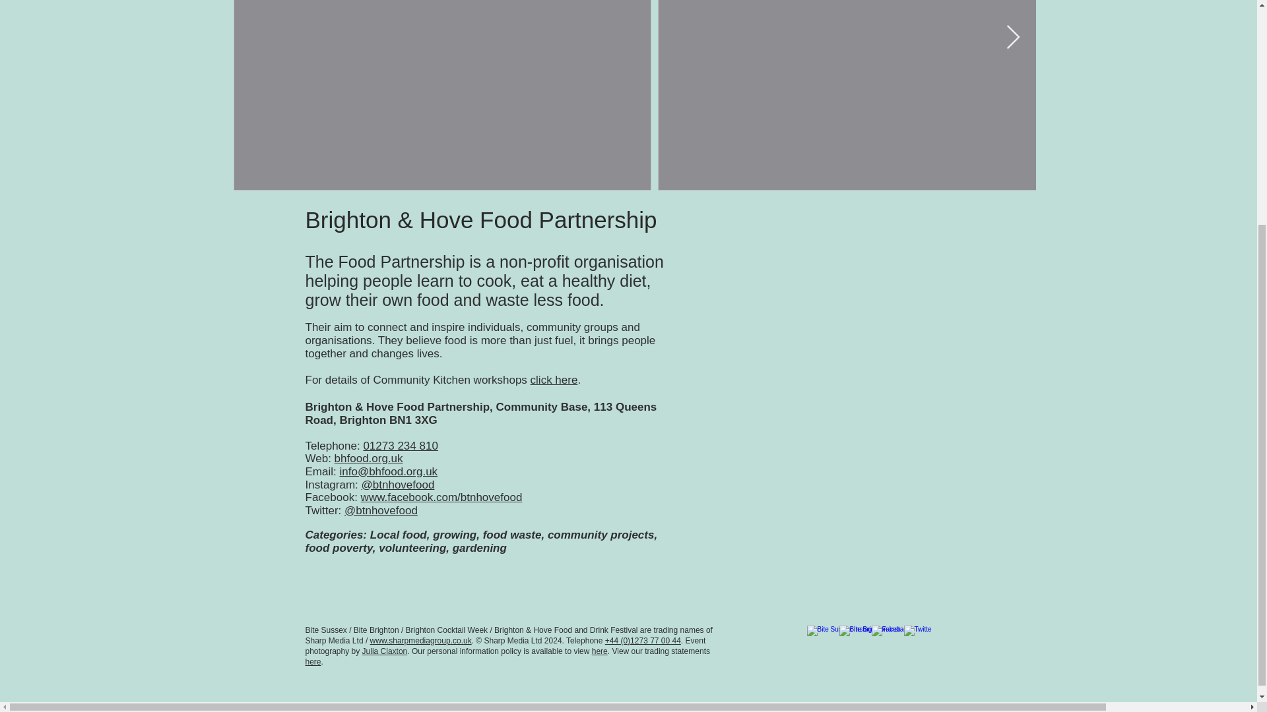 The width and height of the screenshot is (1267, 712). Describe the element at coordinates (368, 458) in the screenshot. I see `bhfood.org.uk` at that location.